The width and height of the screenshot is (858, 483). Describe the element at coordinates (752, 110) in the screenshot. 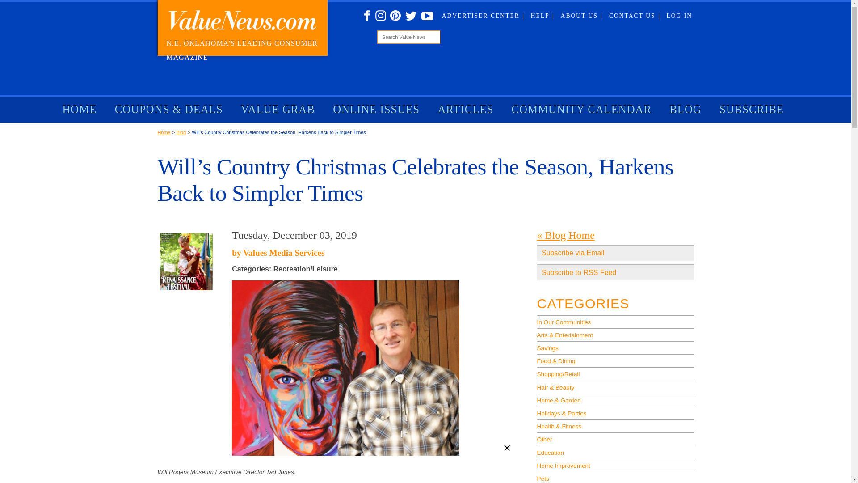

I see `SUBSCRIBE` at that location.